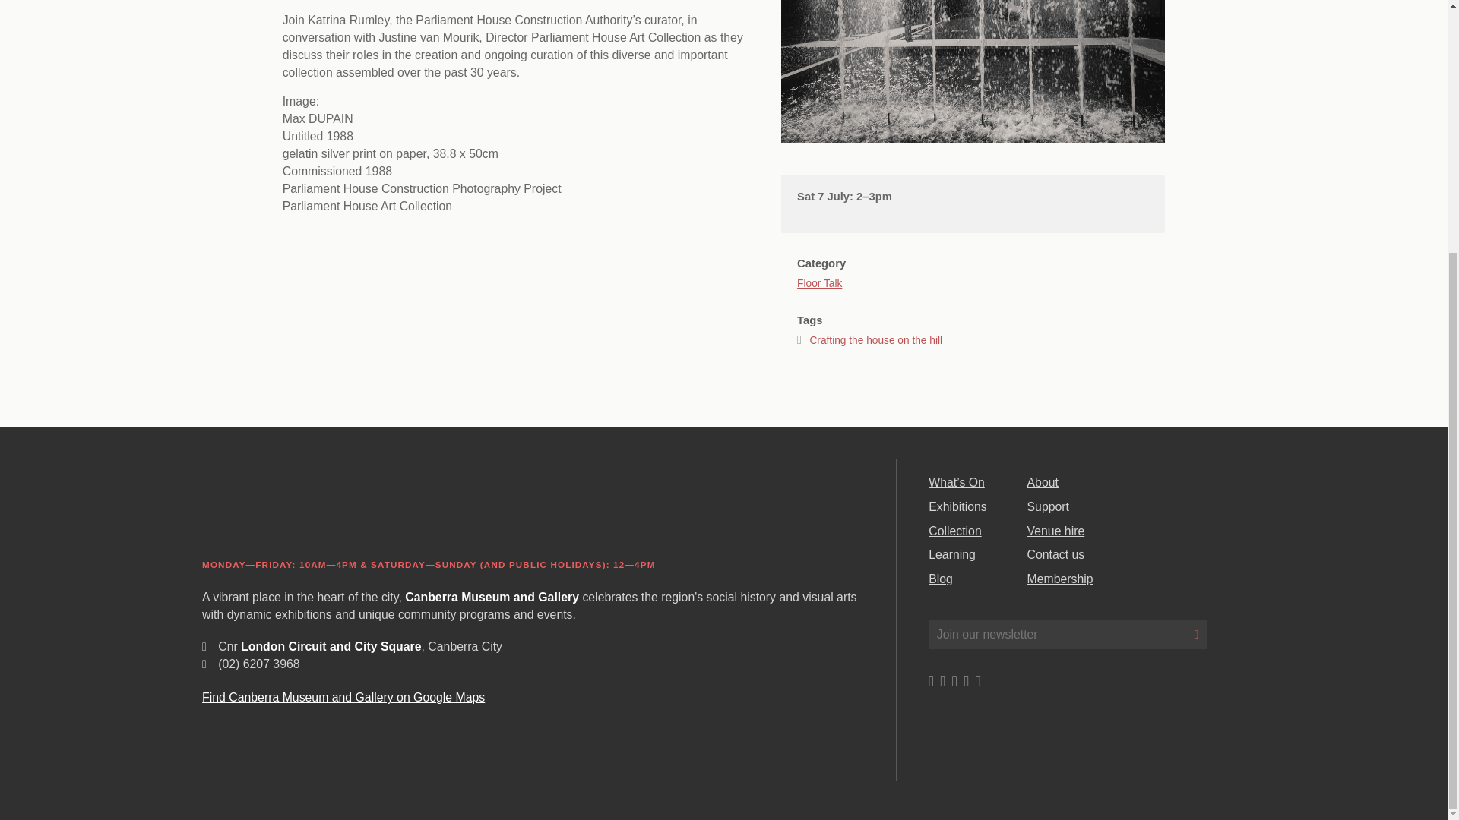 This screenshot has width=1459, height=820. I want to click on Blog, so click(940, 579).